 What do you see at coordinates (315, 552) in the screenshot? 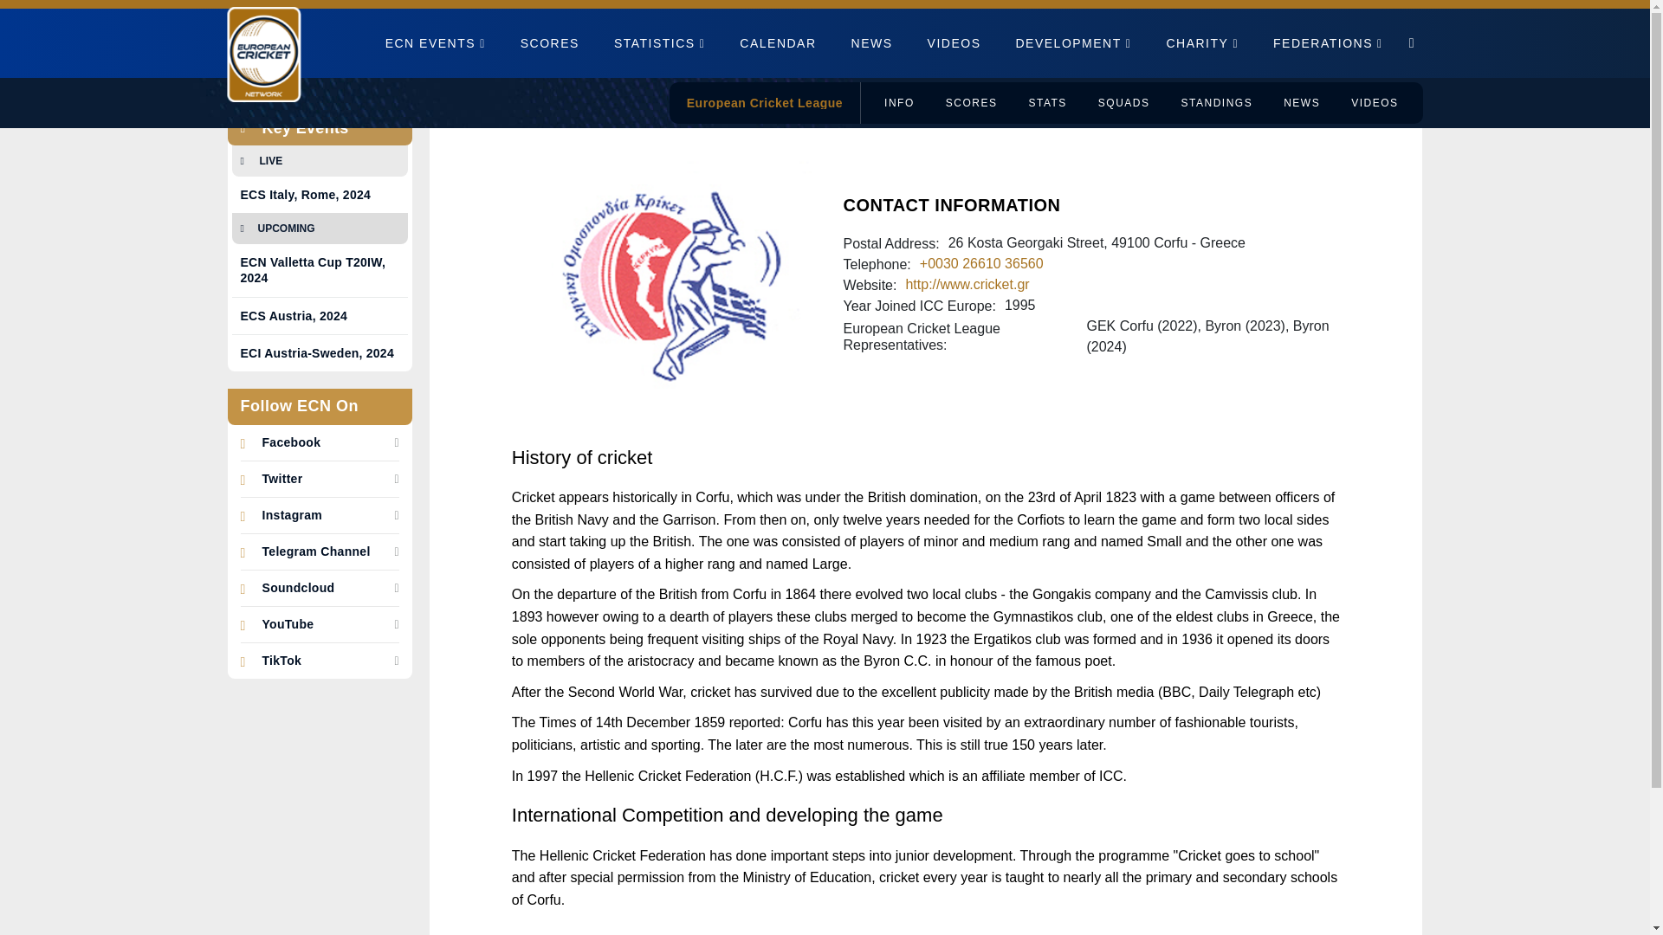
I see `ecn.cricket` at bounding box center [315, 552].